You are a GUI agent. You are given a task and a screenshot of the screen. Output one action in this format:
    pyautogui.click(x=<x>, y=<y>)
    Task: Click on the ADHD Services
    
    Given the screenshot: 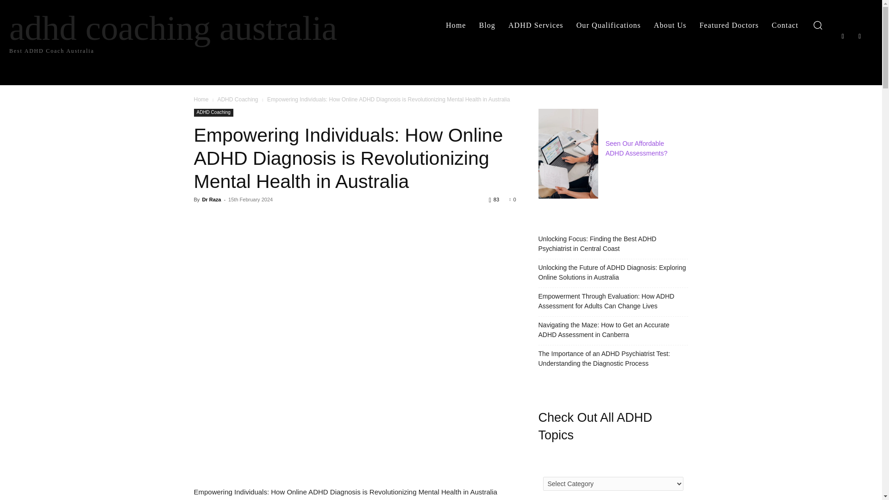 What is the action you would take?
    pyautogui.click(x=785, y=25)
    